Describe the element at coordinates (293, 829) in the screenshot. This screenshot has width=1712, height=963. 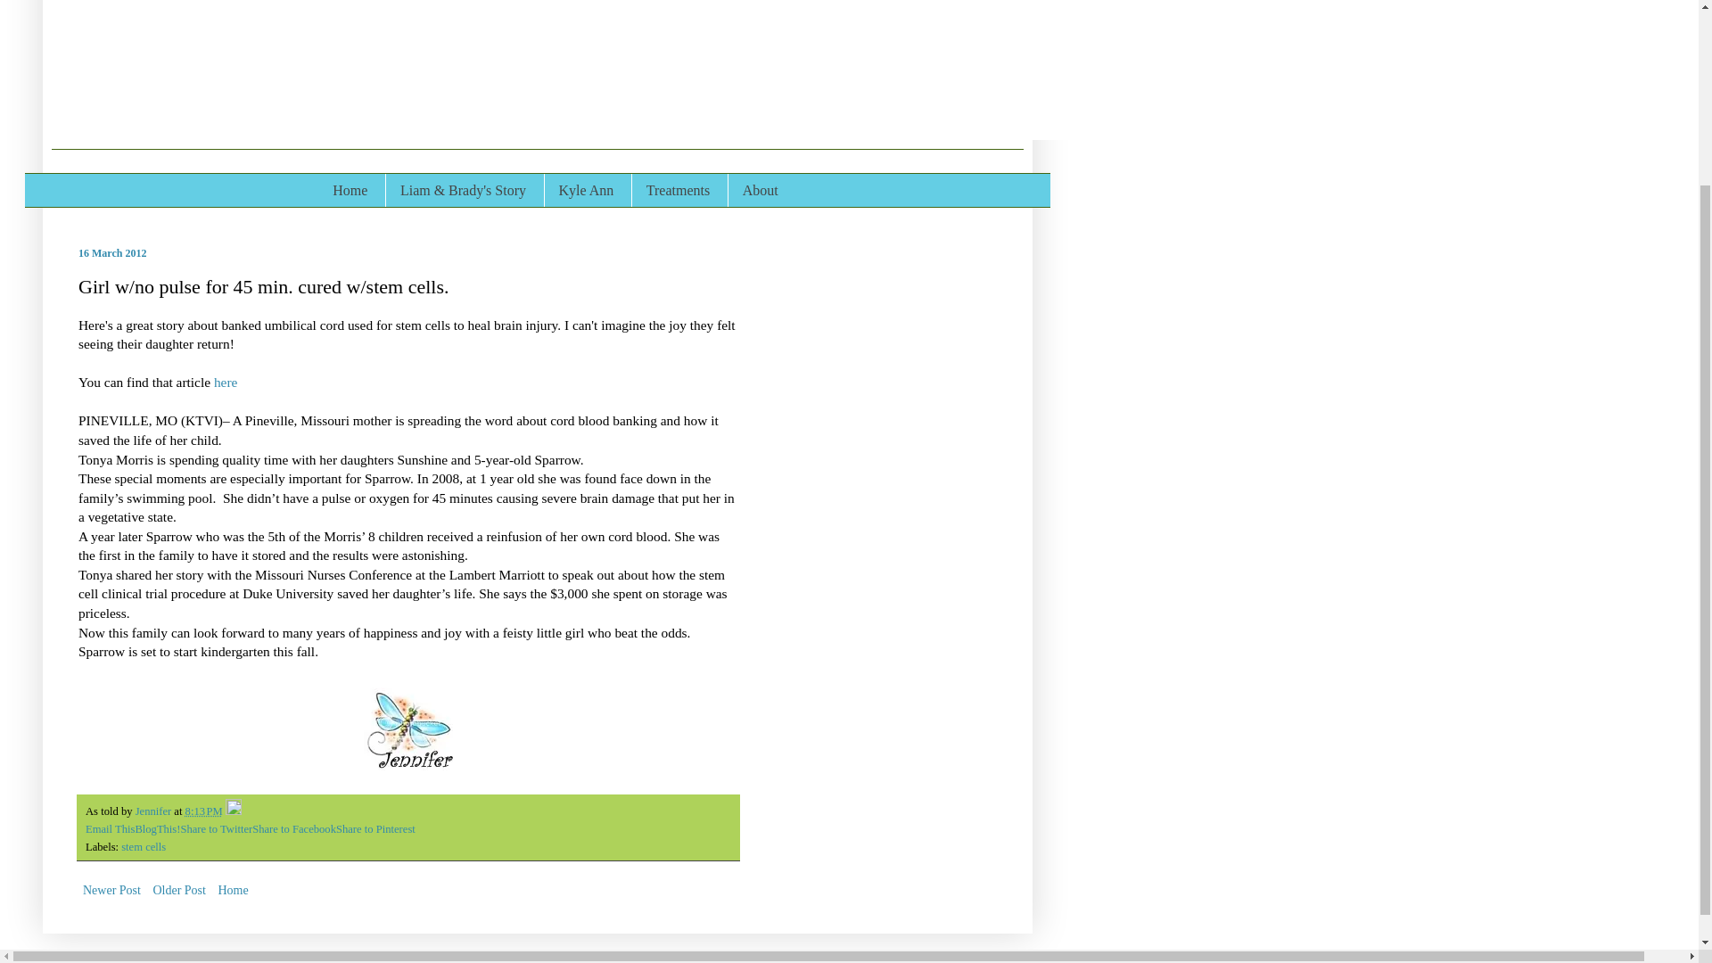
I see `Share to Facebook` at that location.